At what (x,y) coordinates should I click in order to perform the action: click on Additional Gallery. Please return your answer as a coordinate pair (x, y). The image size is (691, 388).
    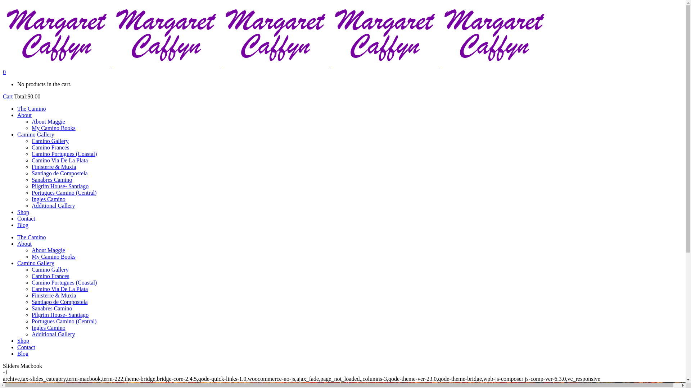
    Looking at the image, I should click on (53, 205).